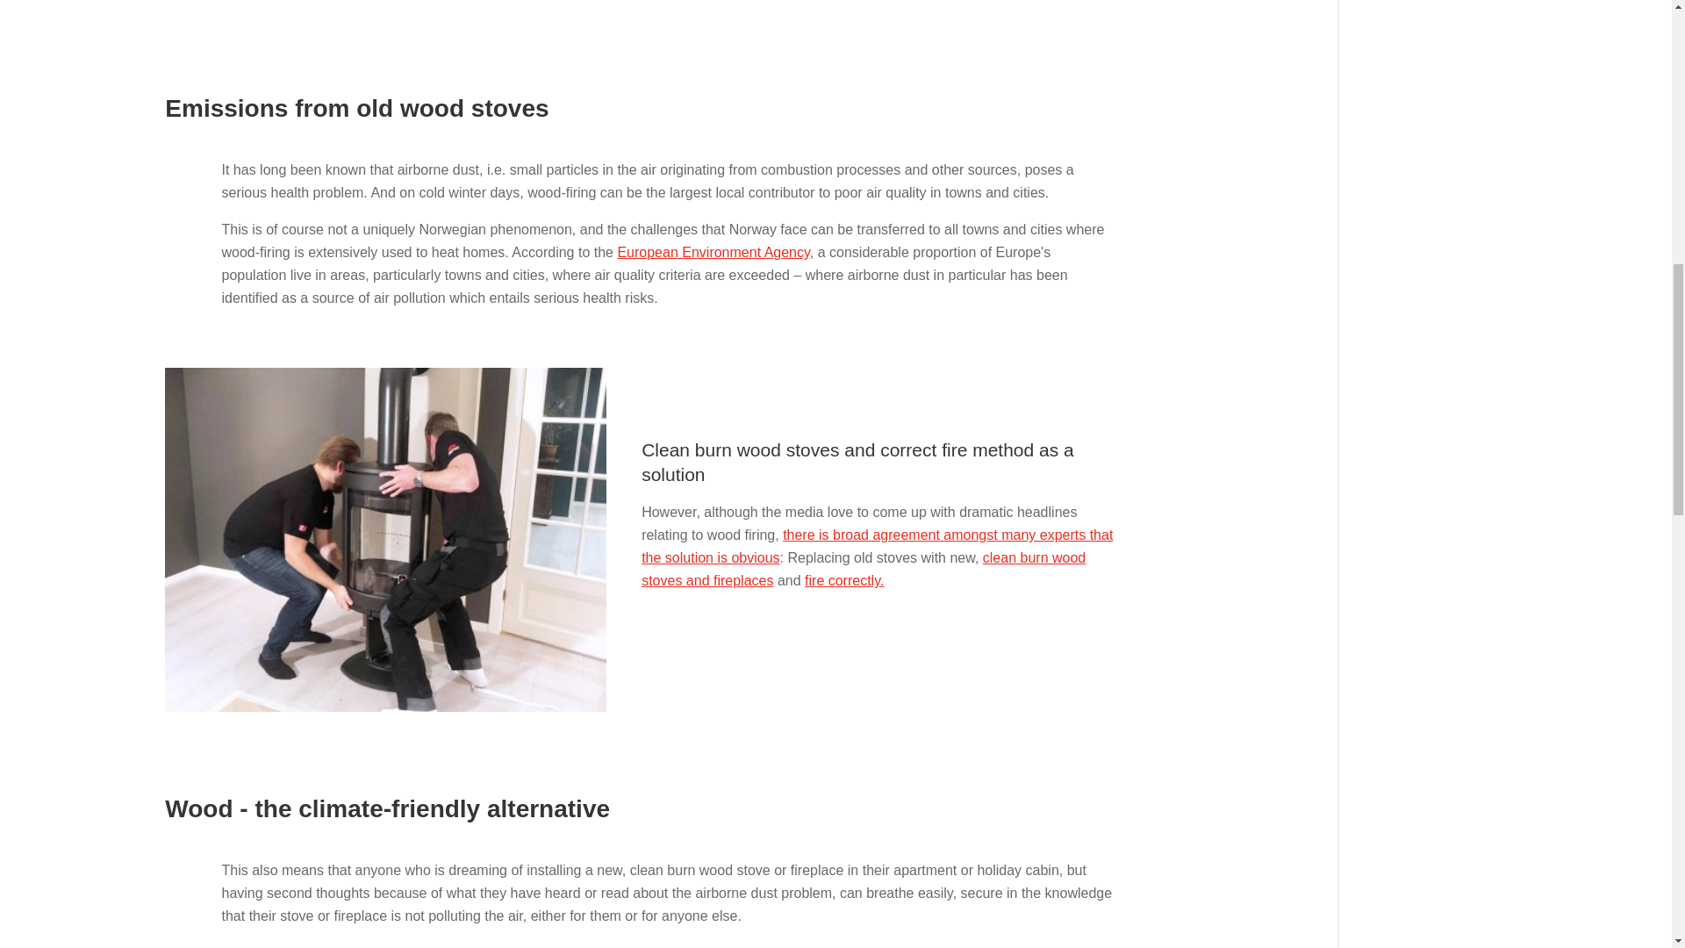 This screenshot has height=948, width=1685. Describe the element at coordinates (864, 569) in the screenshot. I see `Clean burn wood stoves and fireplaces` at that location.